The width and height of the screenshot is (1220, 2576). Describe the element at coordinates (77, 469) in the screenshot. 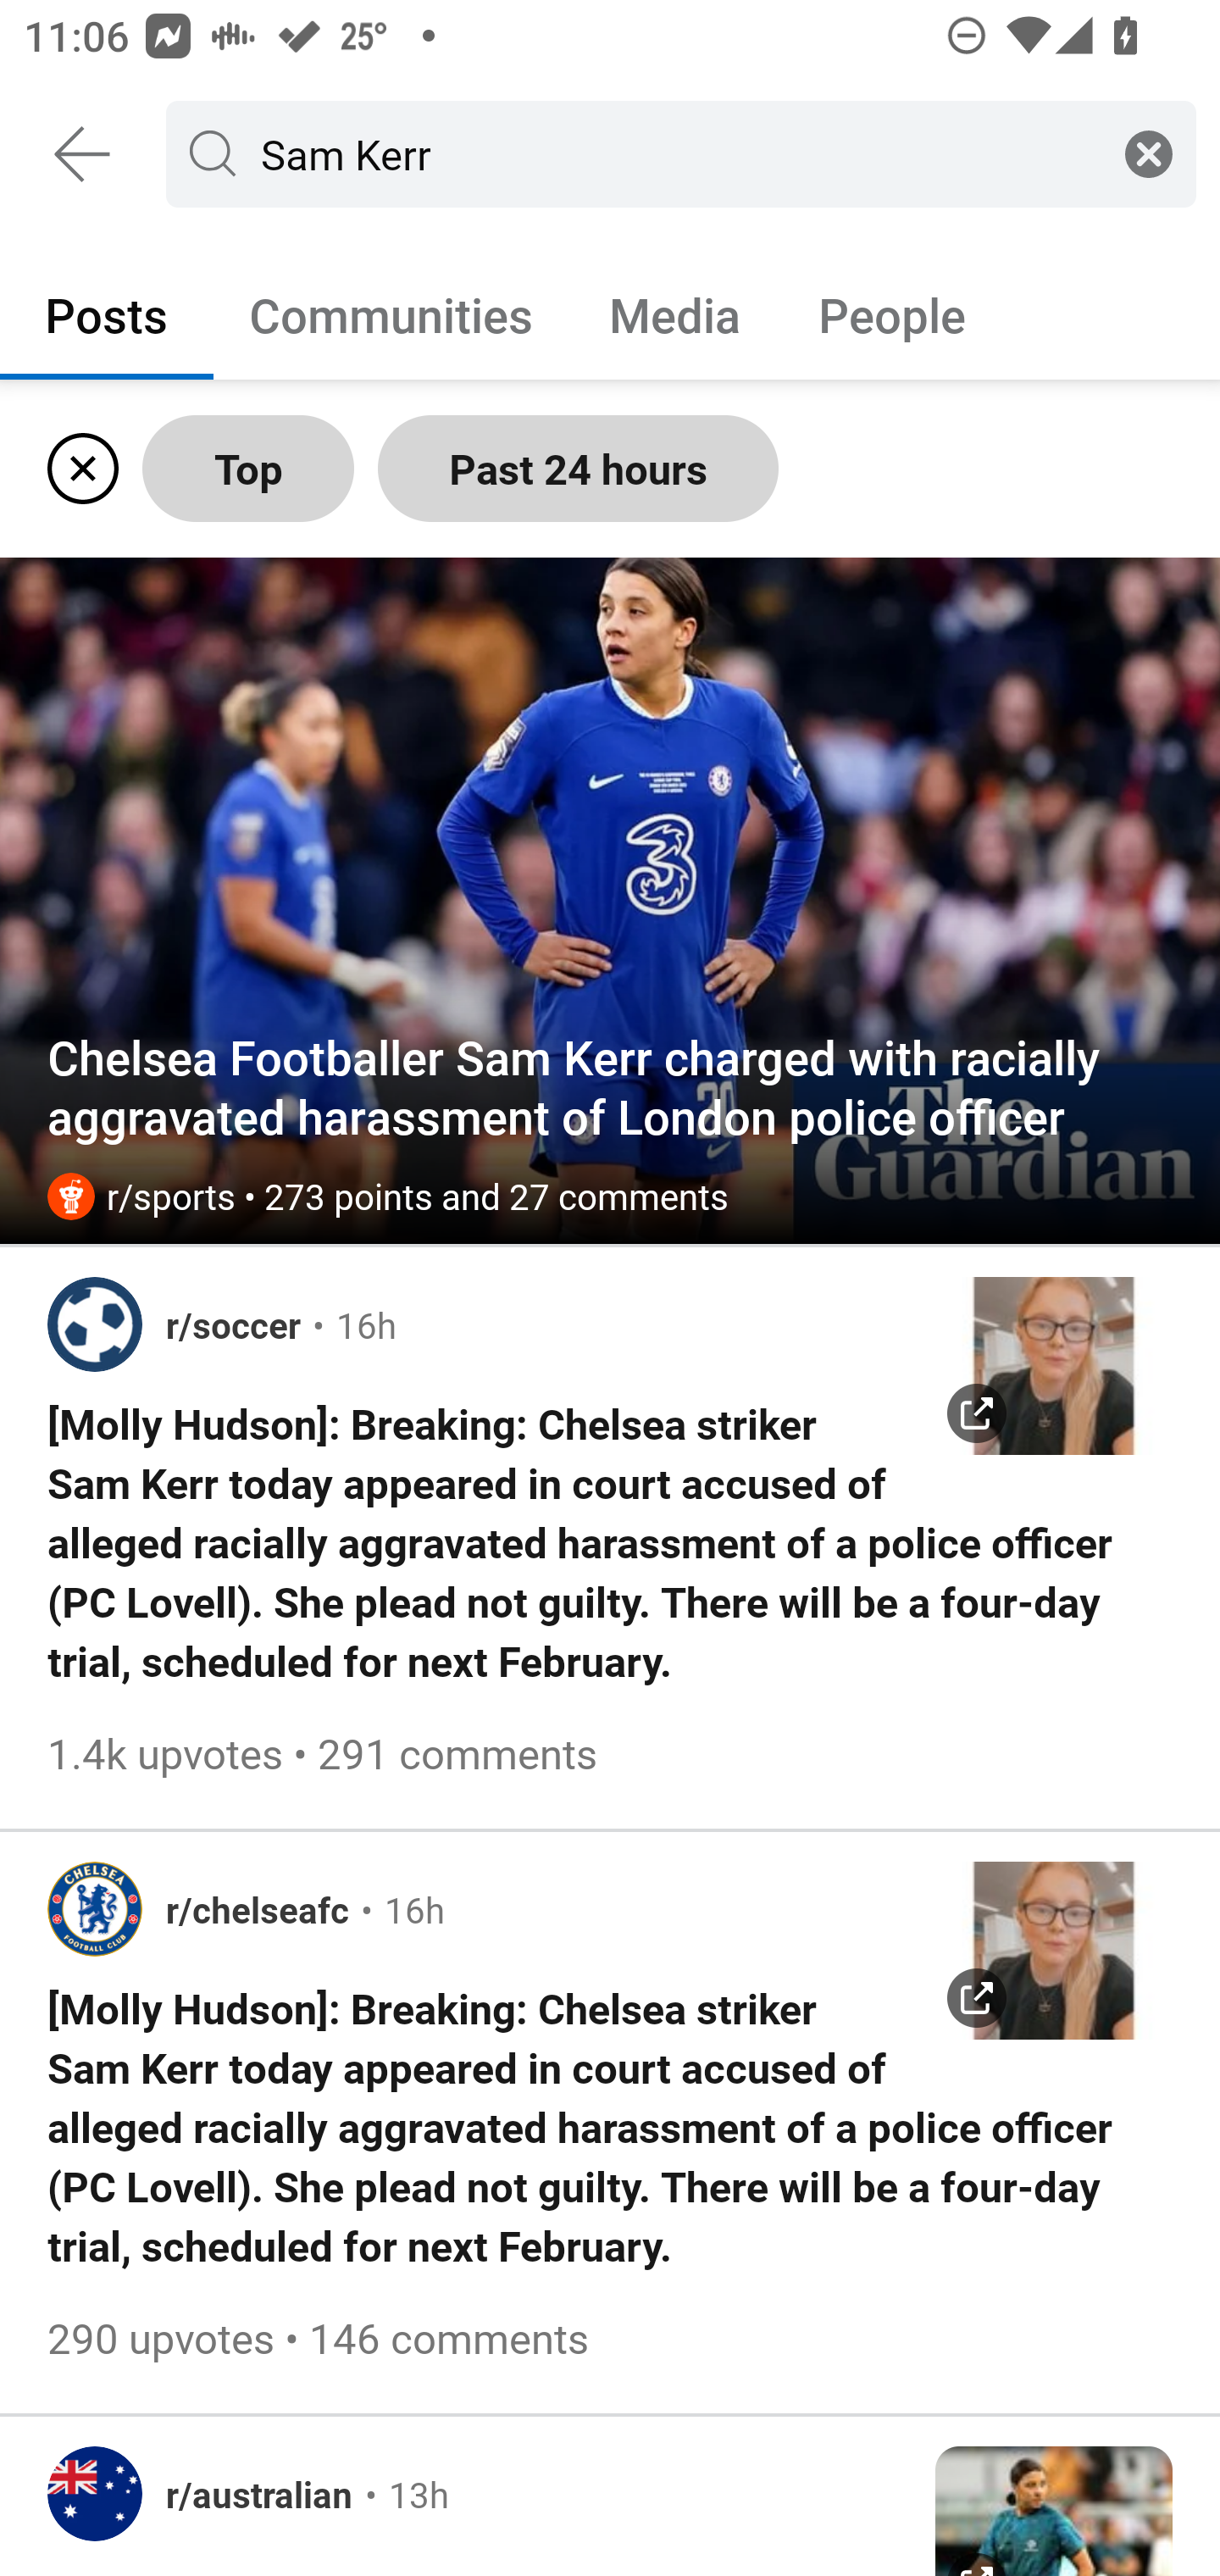

I see `Clear active filters` at that location.